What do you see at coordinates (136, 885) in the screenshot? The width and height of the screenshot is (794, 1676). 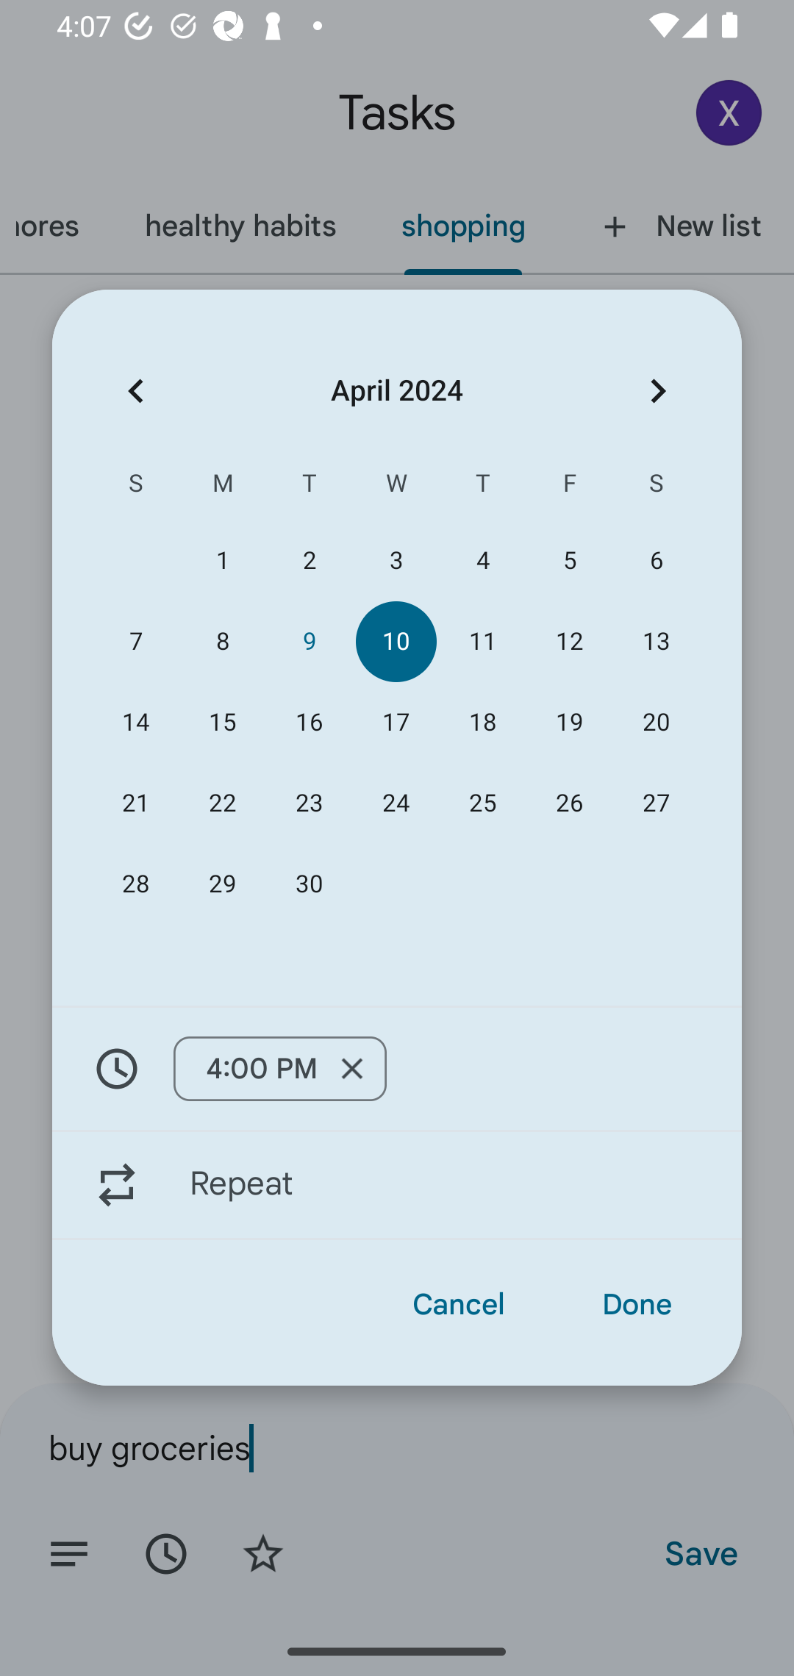 I see `28 28 April 2024` at bounding box center [136, 885].